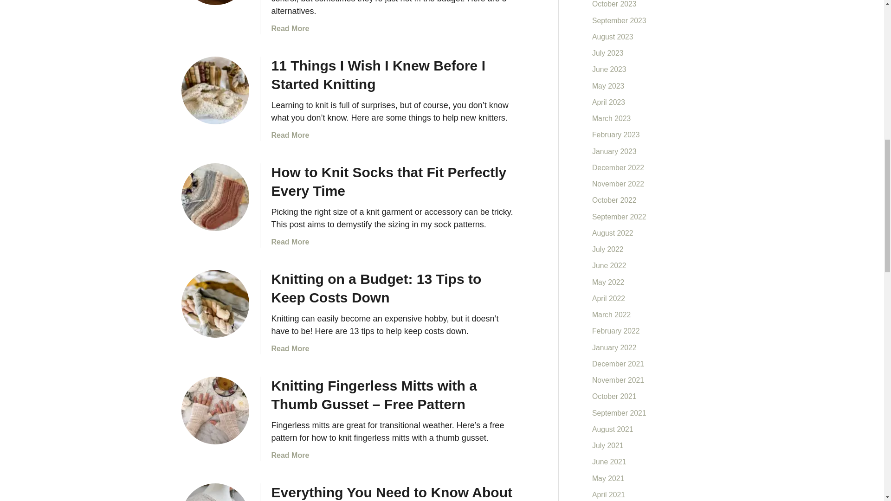  What do you see at coordinates (378, 75) in the screenshot?
I see `11 Things I Wish I Knew Before I Started Knitting` at bounding box center [378, 75].